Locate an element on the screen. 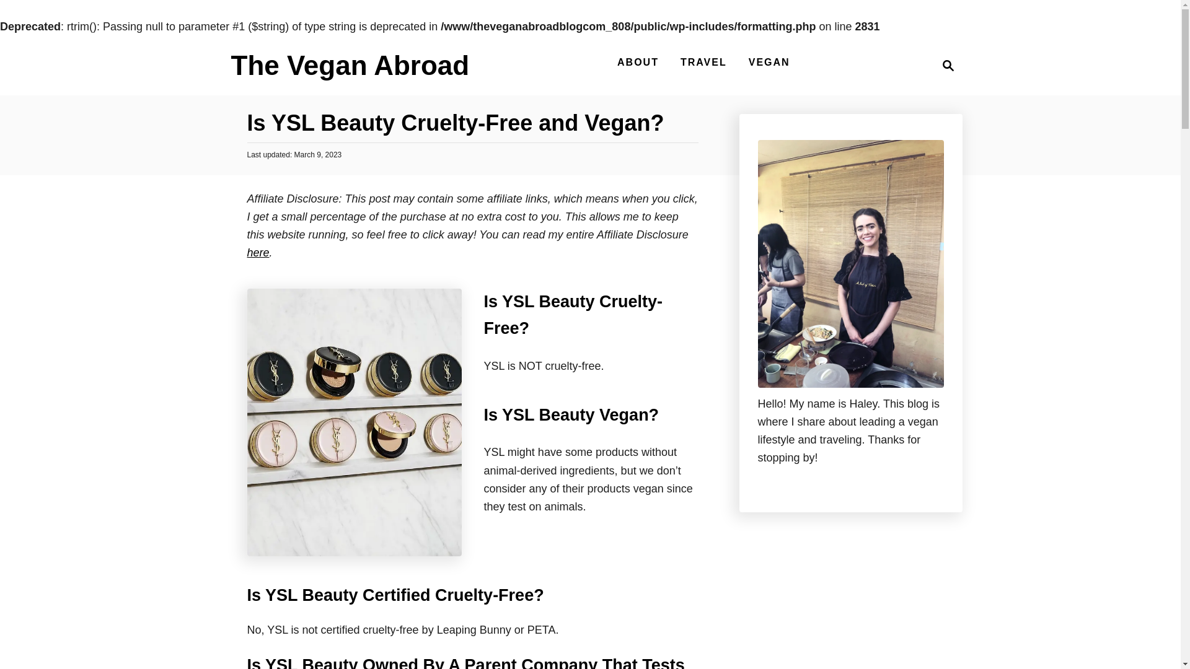 This screenshot has height=669, width=1190. here is located at coordinates (948, 65).